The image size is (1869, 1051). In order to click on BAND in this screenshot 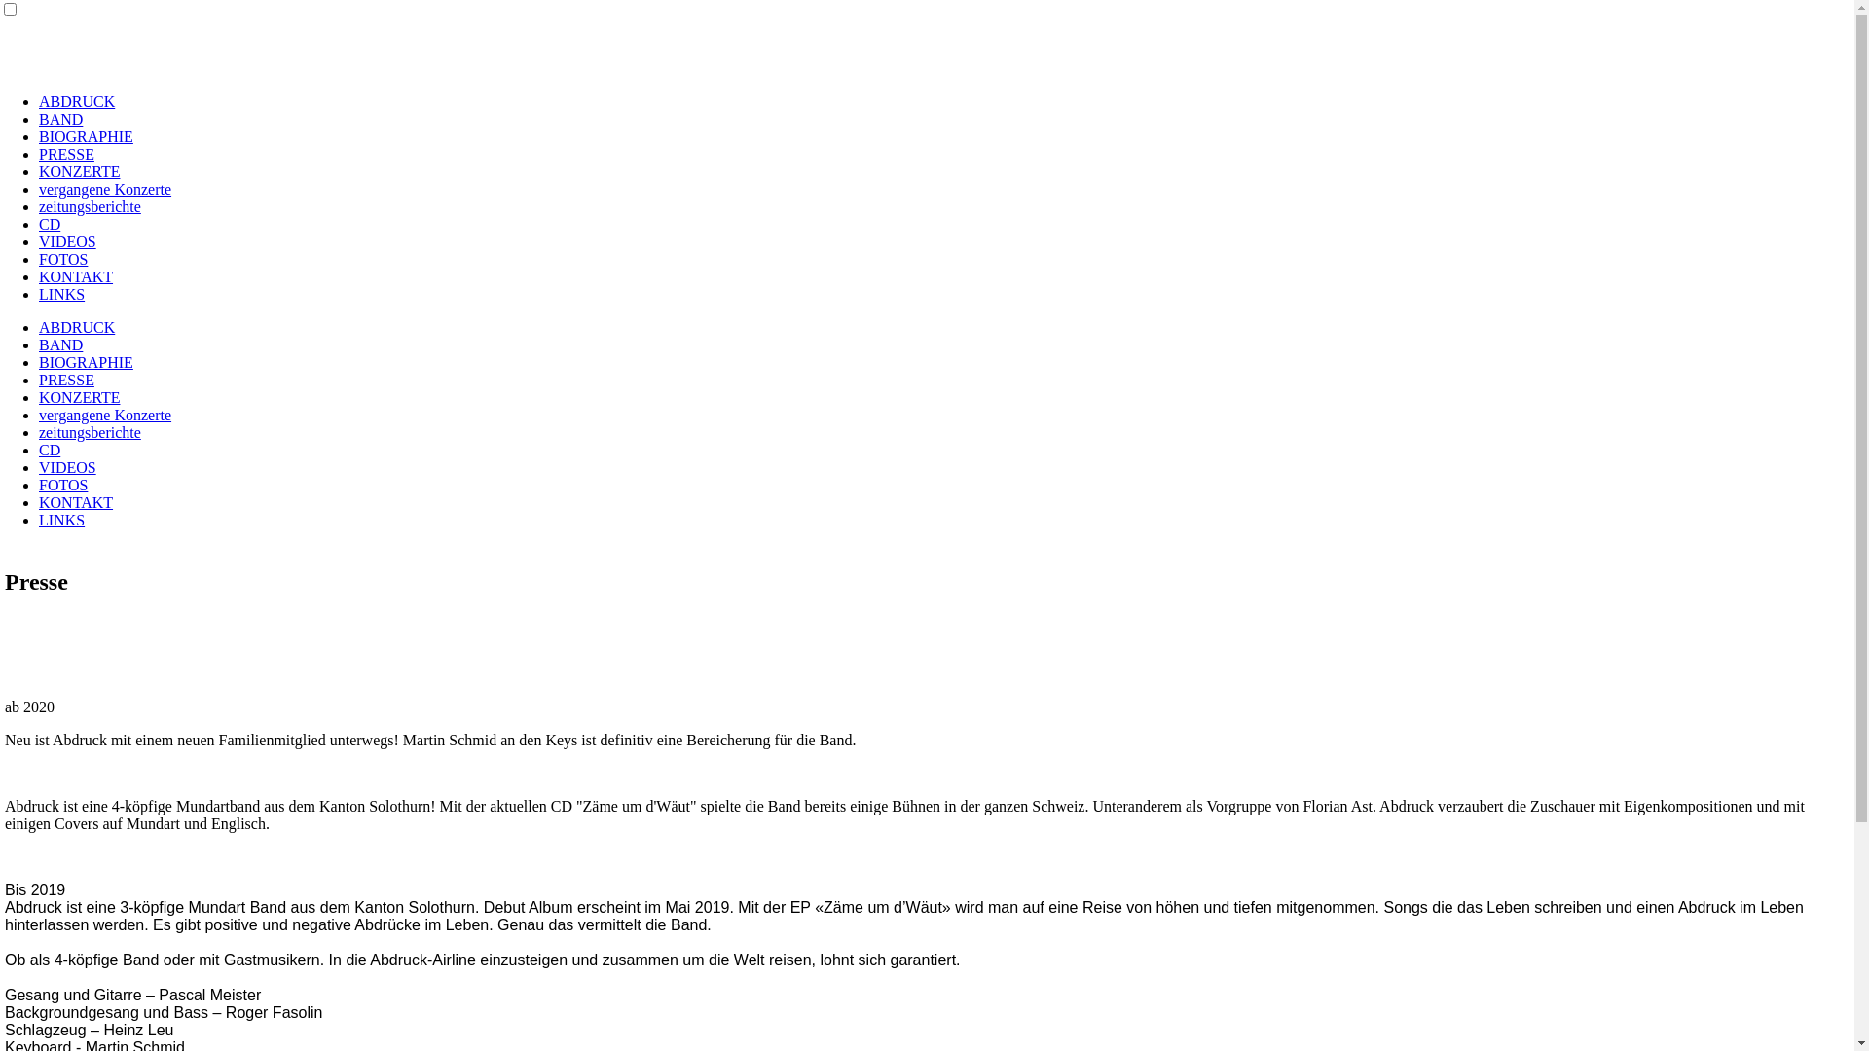, I will do `click(60, 119)`.